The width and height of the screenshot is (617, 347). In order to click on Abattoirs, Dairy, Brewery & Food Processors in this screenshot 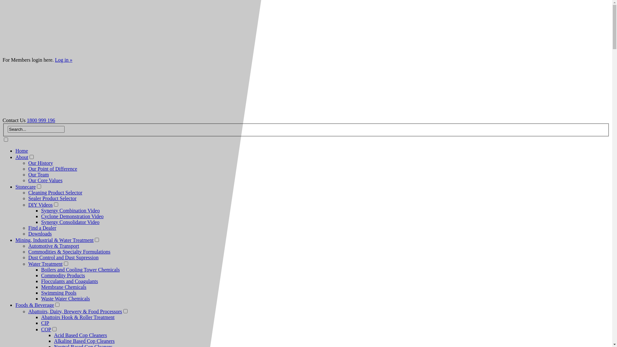, I will do `click(75, 312)`.